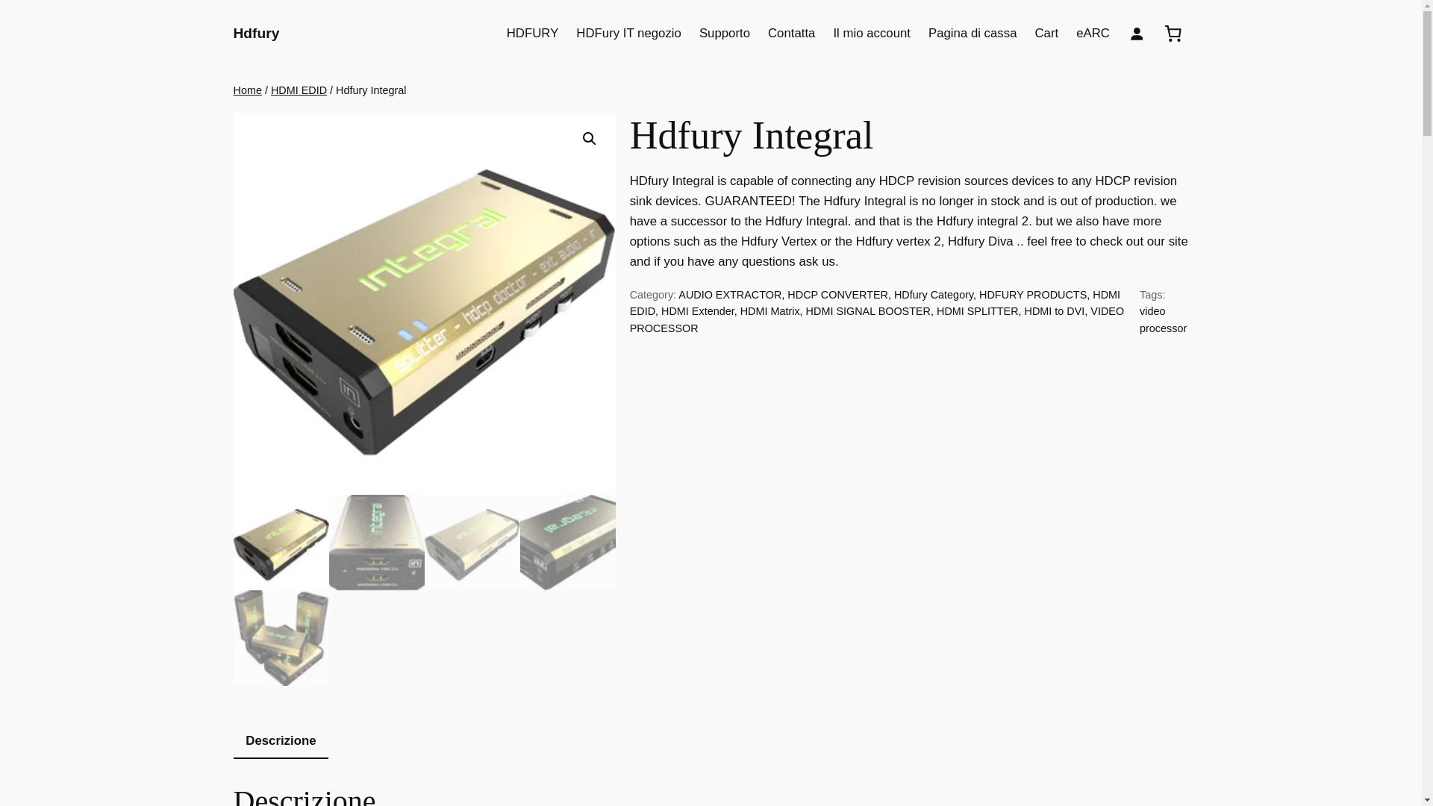  I want to click on HDCP CONVERTER, so click(837, 294).